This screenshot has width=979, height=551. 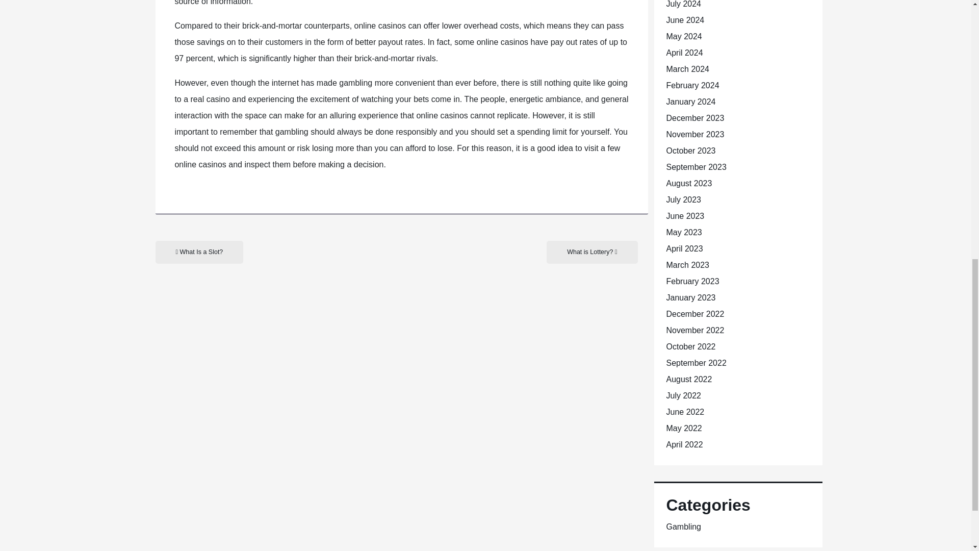 I want to click on July 2022, so click(x=683, y=395).